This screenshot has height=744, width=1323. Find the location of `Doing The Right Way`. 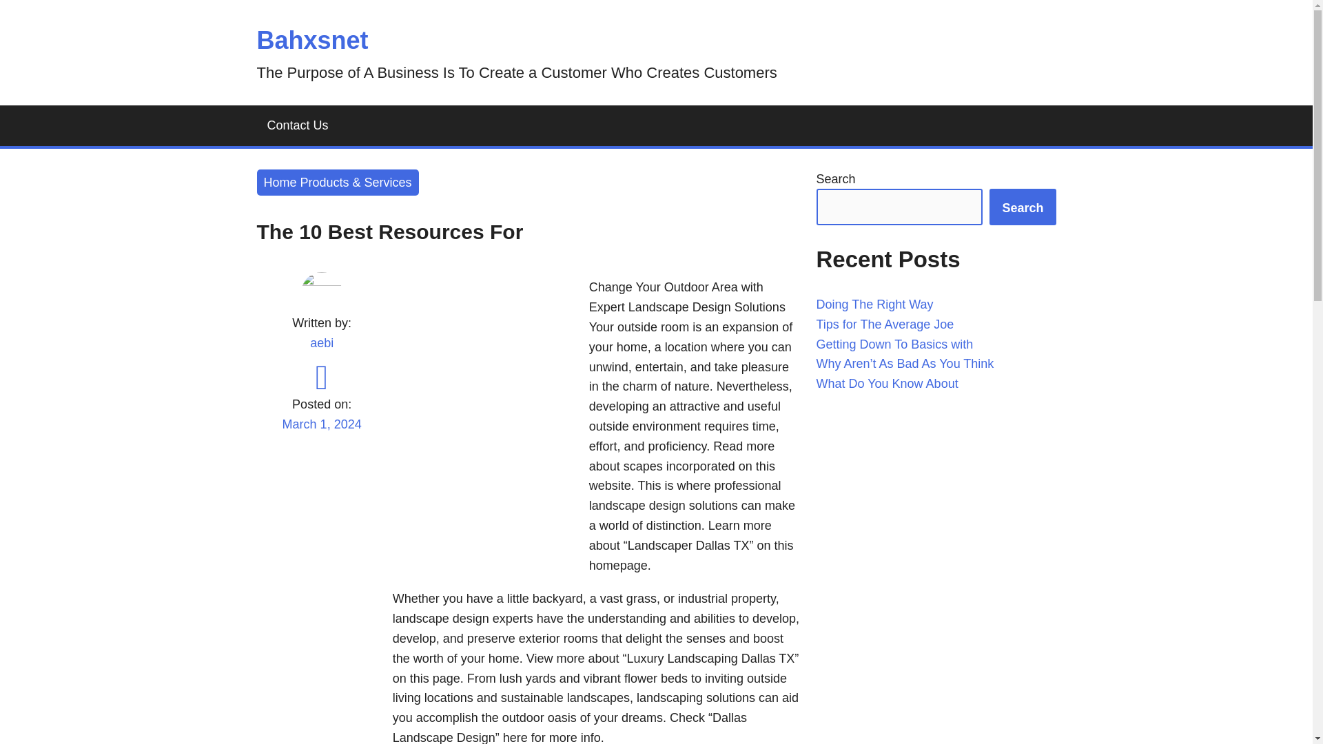

Doing The Right Way is located at coordinates (874, 304).